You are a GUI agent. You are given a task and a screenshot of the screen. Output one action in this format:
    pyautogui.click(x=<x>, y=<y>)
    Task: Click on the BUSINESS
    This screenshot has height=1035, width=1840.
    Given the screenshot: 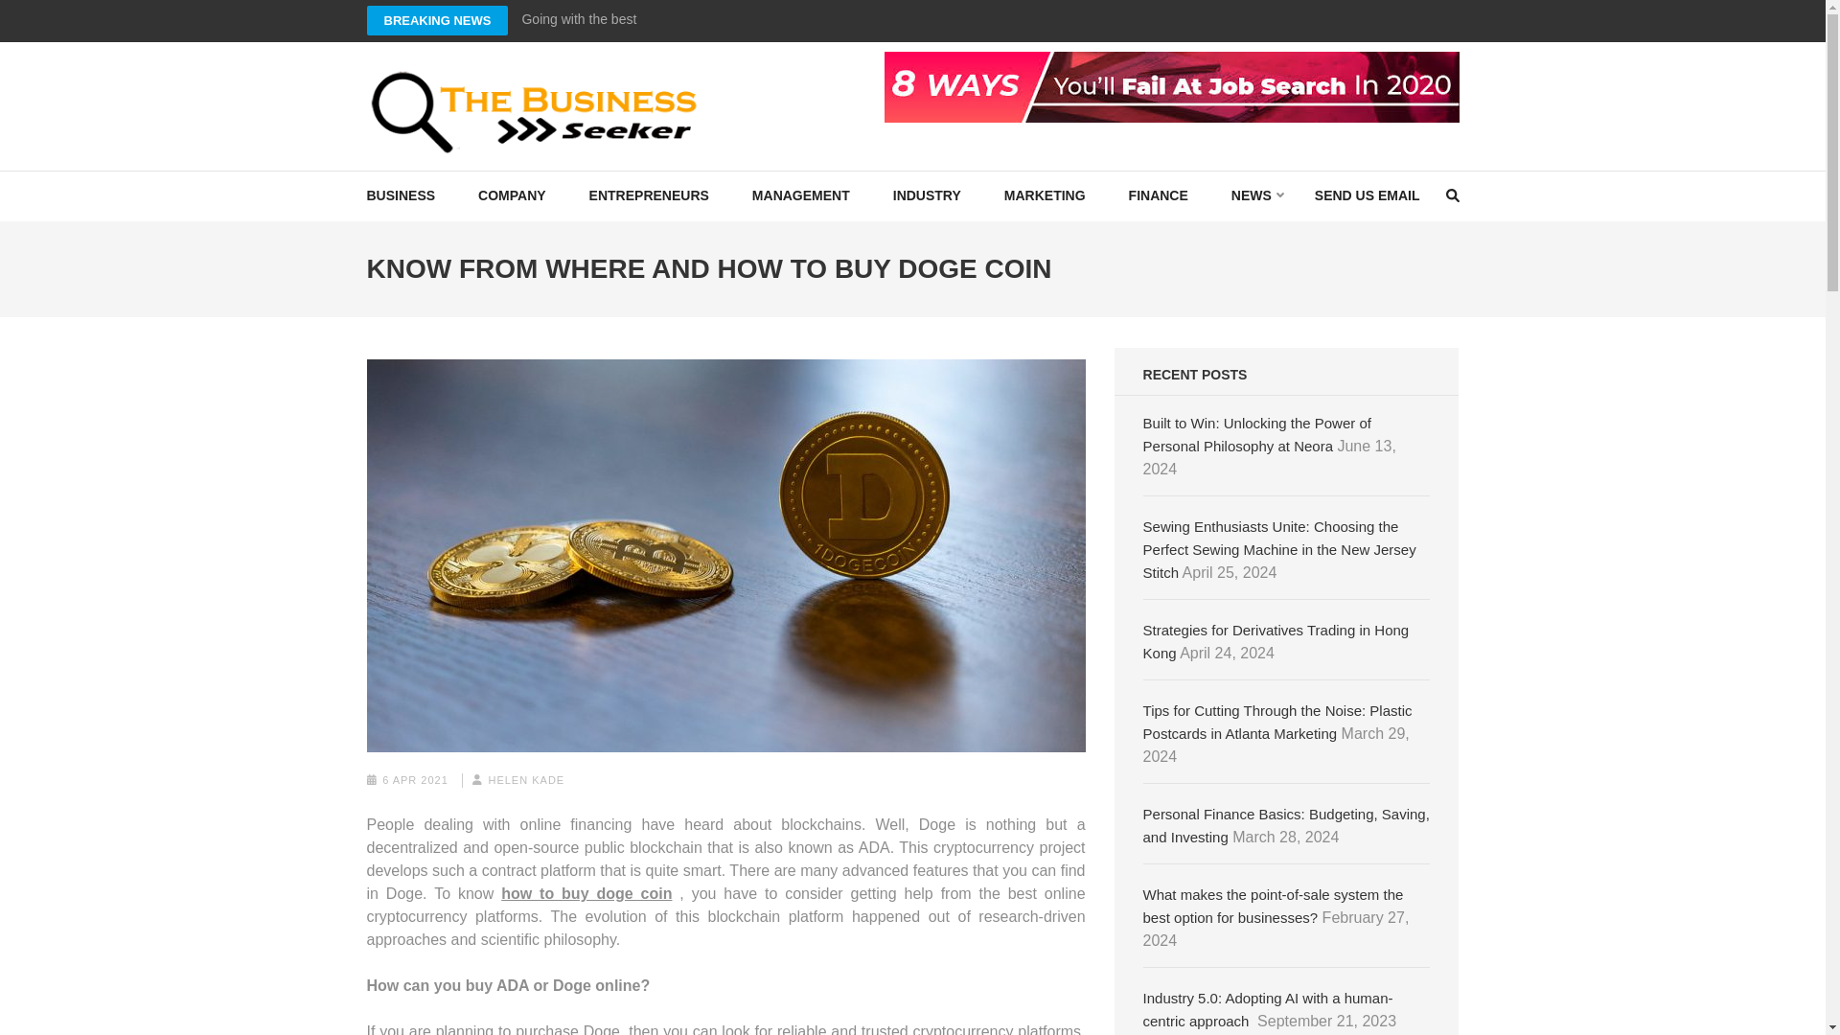 What is the action you would take?
    pyautogui.click(x=401, y=195)
    